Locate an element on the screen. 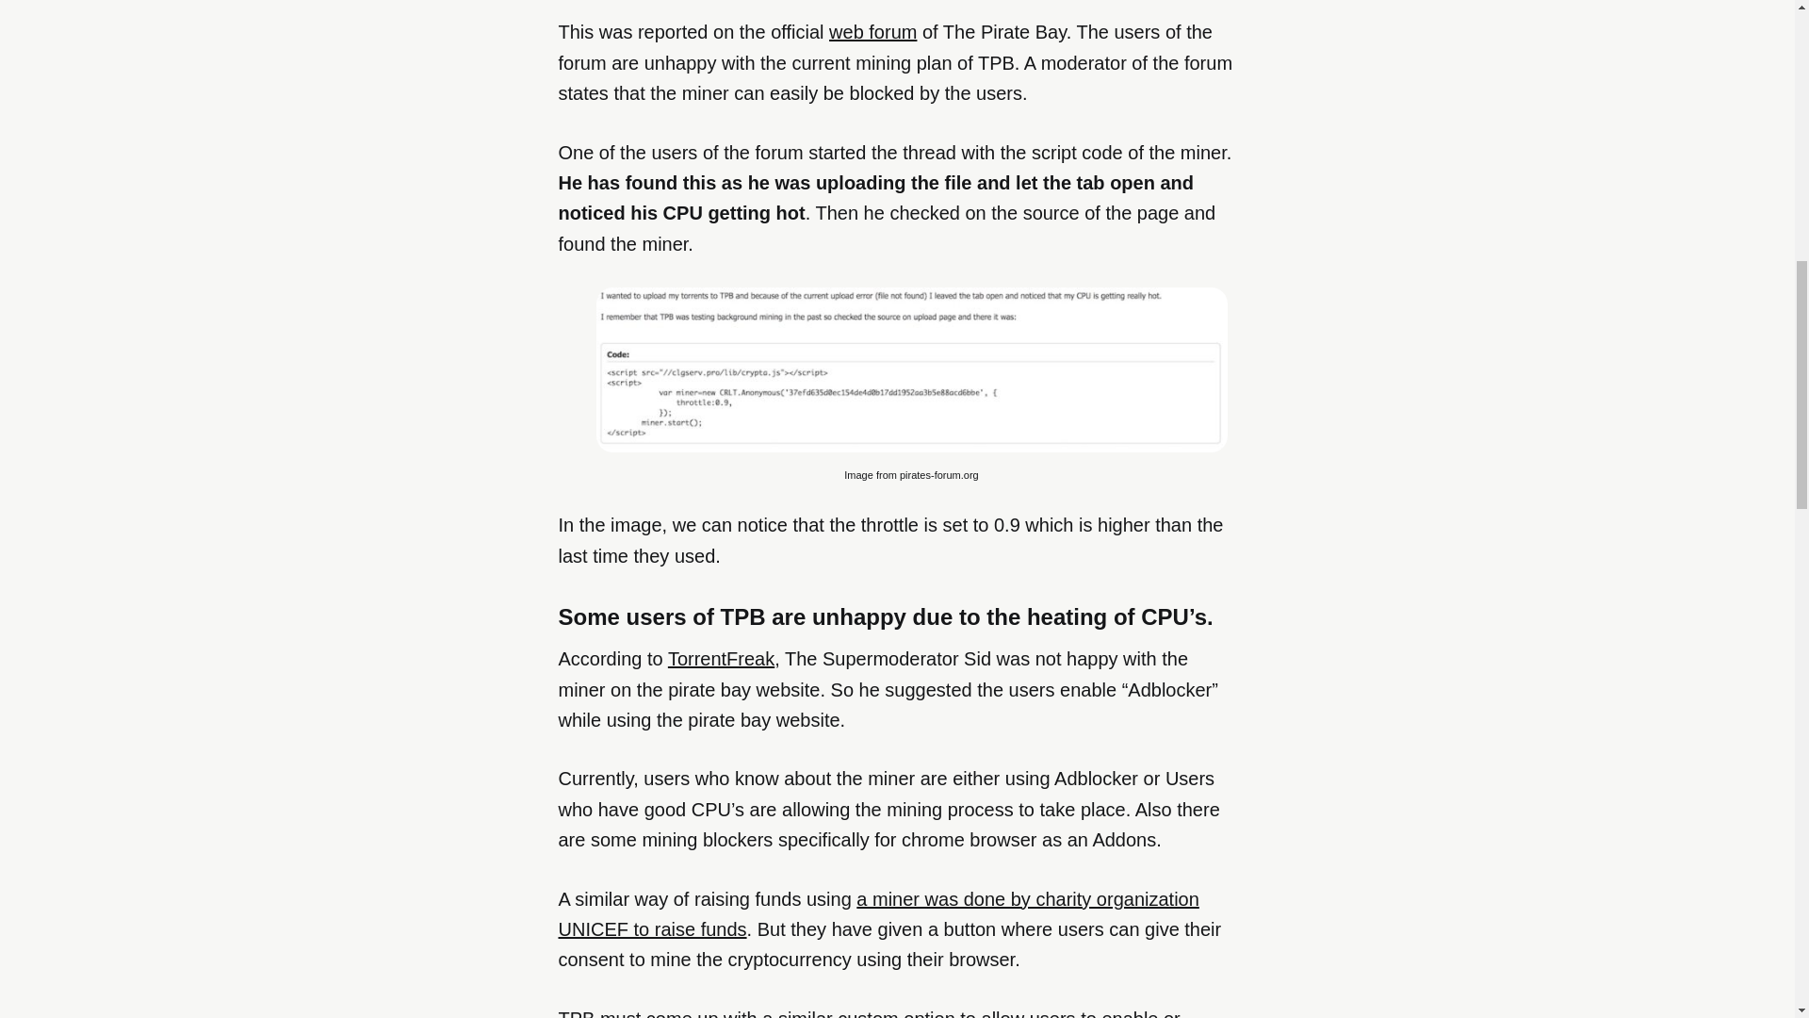 This screenshot has height=1018, width=1809. TorrentFreak is located at coordinates (720, 658).